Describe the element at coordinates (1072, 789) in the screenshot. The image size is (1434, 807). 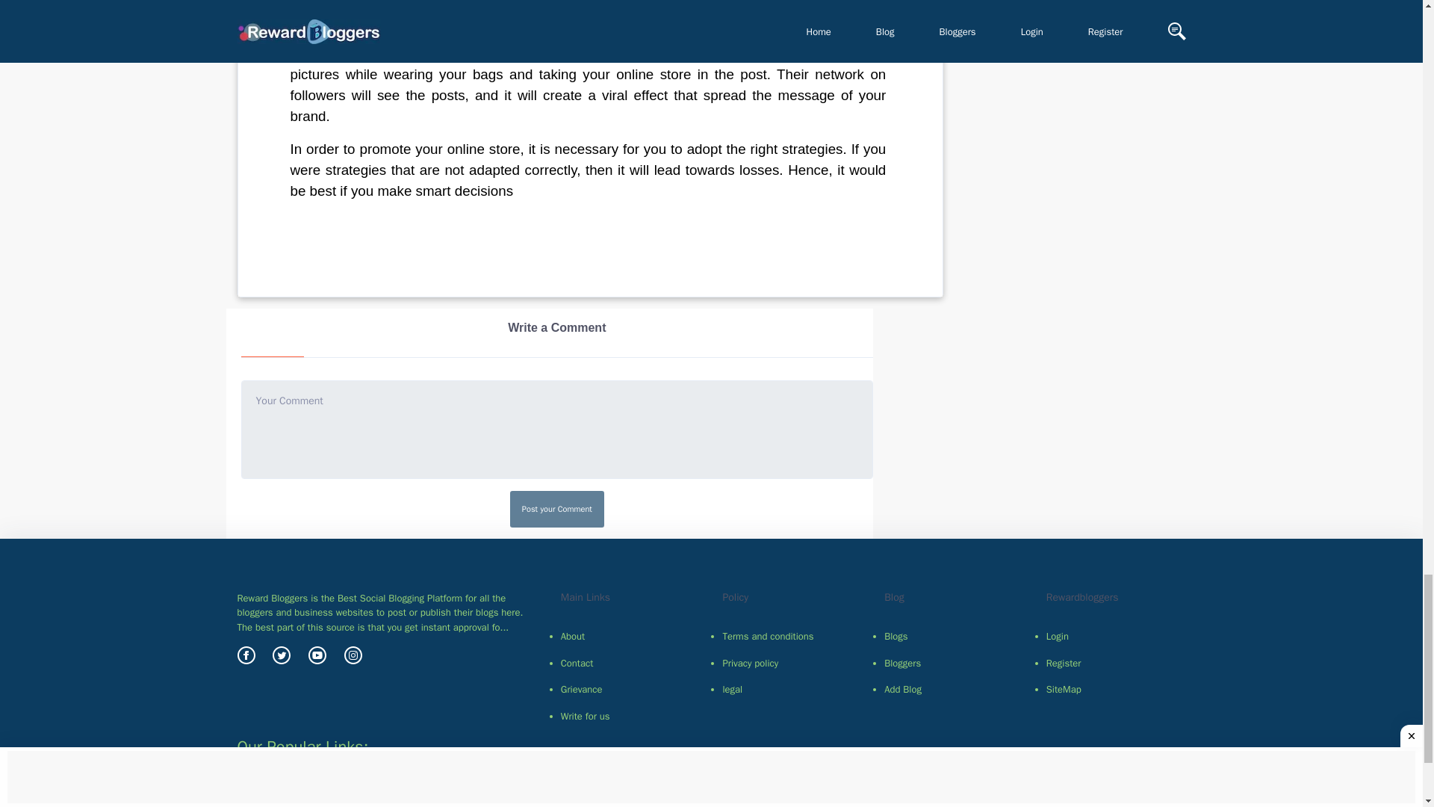
I see `Free Guest Posting Site` at that location.